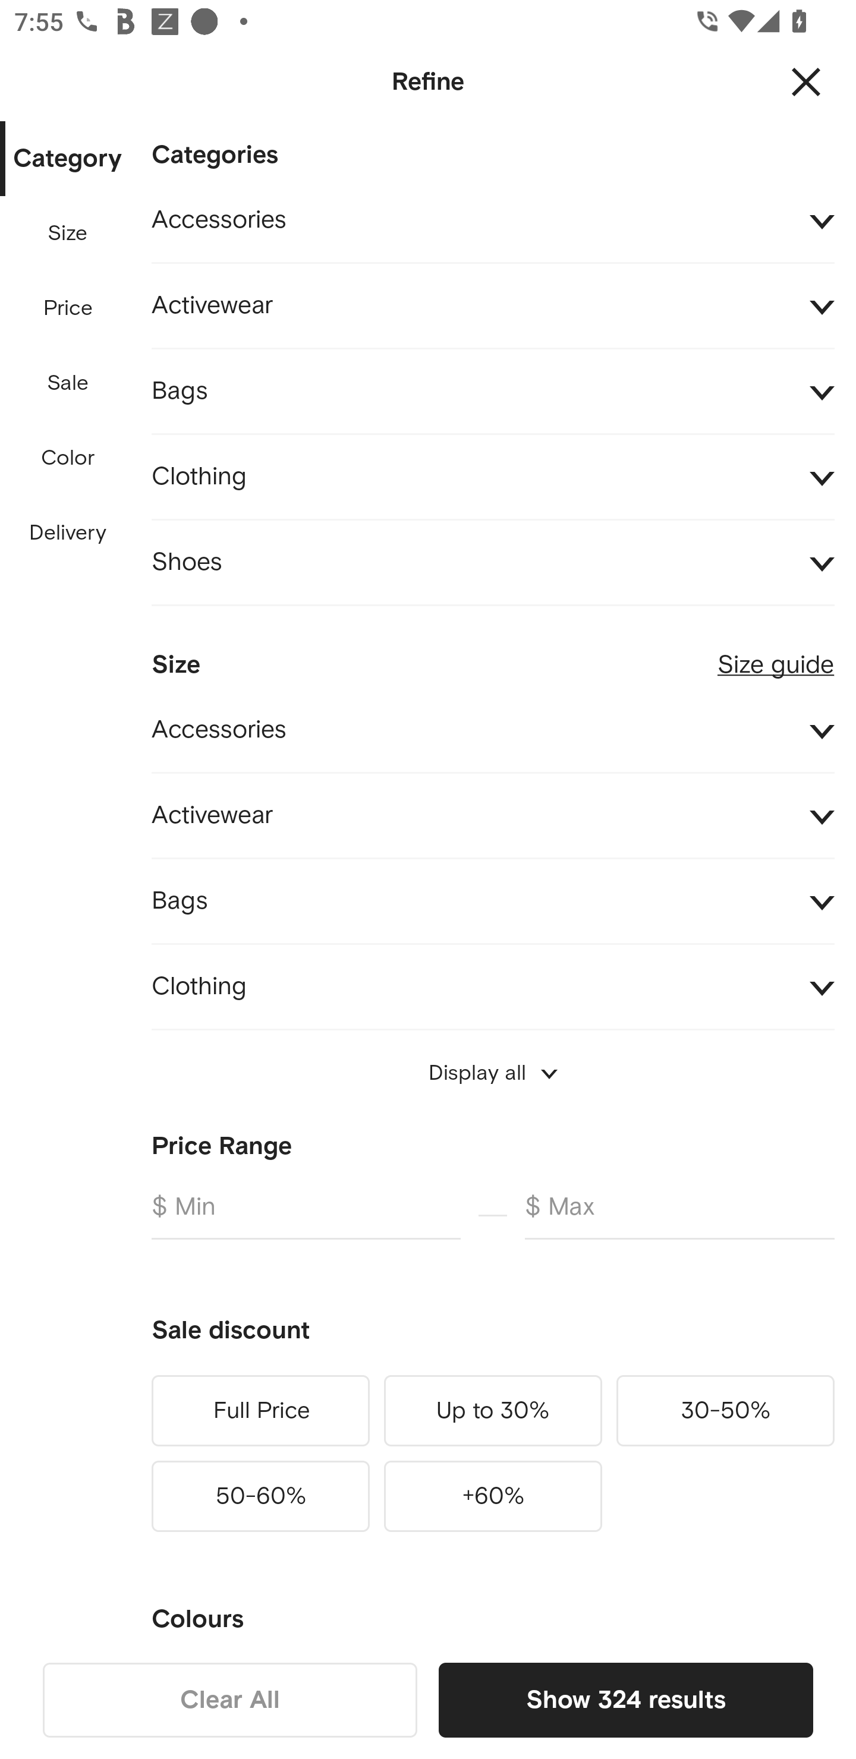 The height and width of the screenshot is (1759, 856). Describe the element at coordinates (260, 1496) in the screenshot. I see `50-60%` at that location.